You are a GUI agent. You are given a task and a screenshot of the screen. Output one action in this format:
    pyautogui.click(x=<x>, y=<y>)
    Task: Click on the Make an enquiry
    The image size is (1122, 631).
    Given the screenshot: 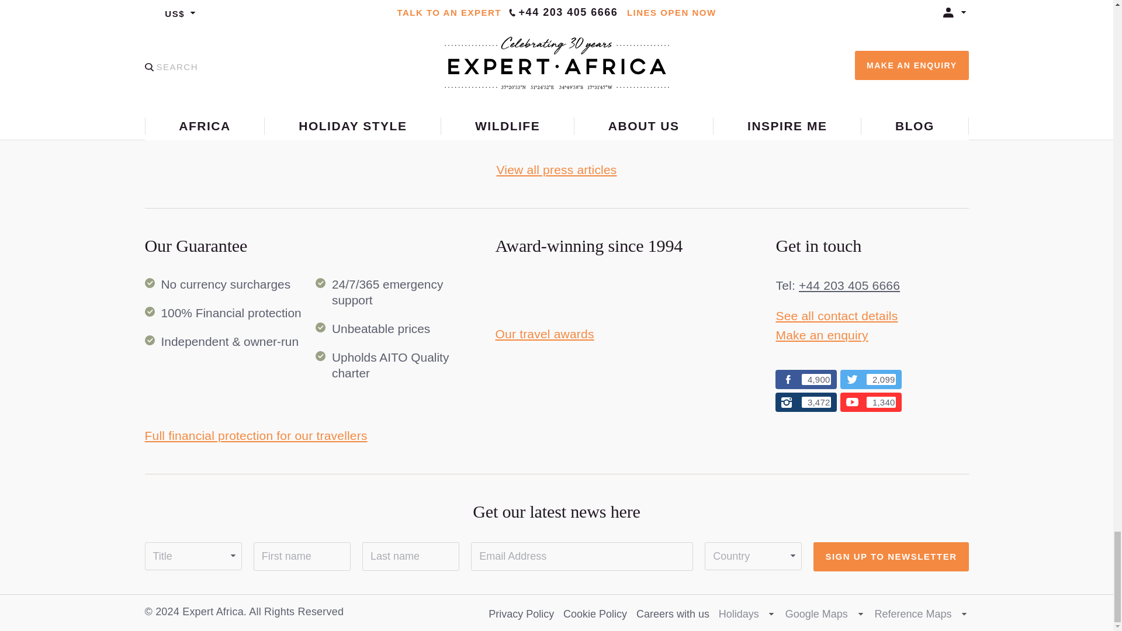 What is the action you would take?
    pyautogui.click(x=821, y=335)
    